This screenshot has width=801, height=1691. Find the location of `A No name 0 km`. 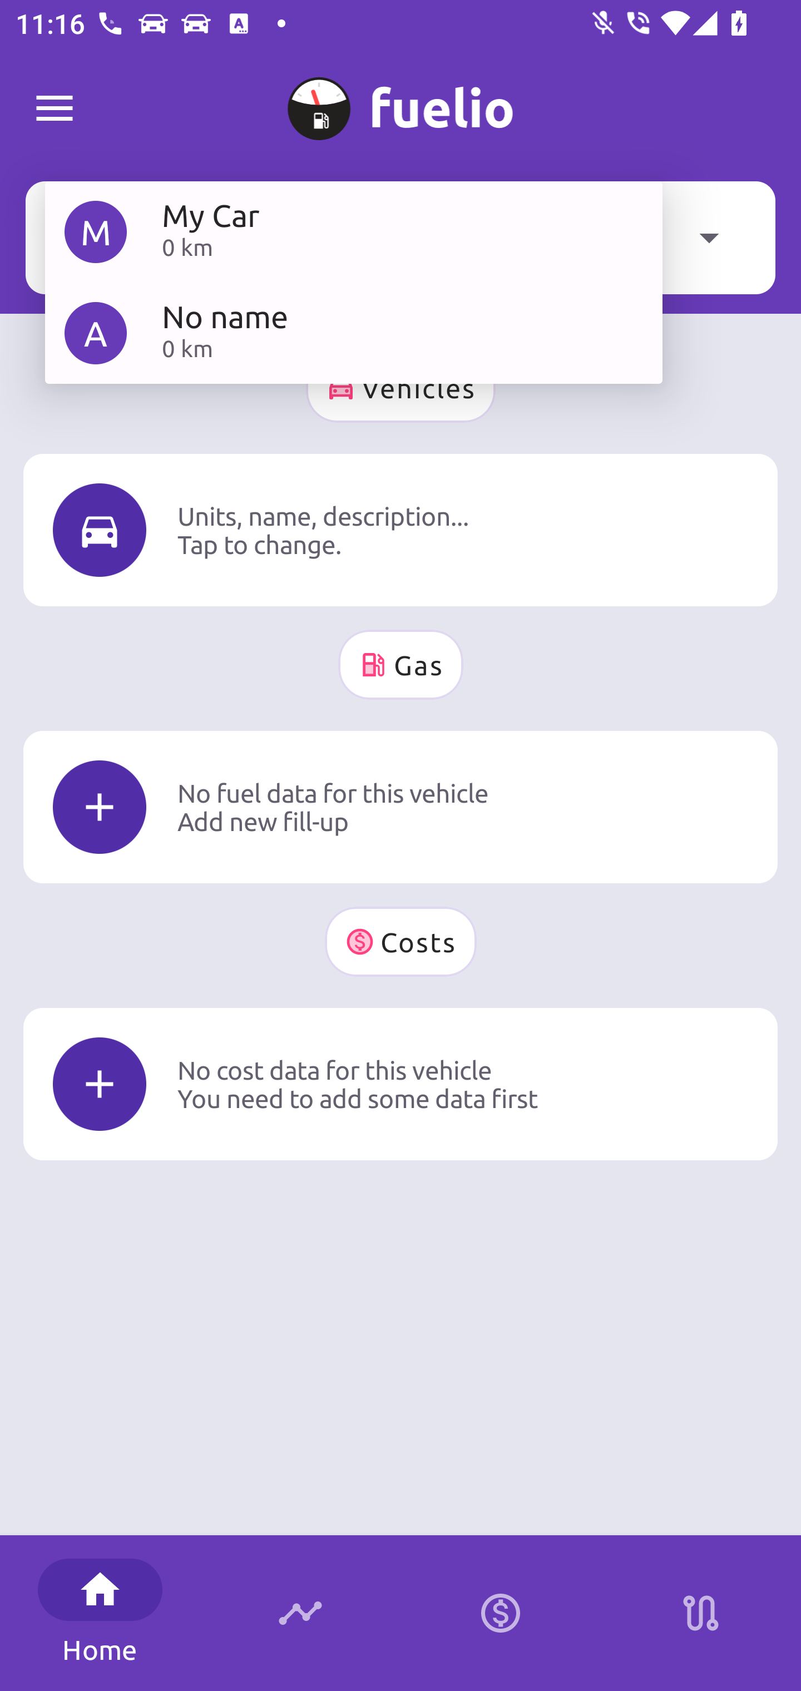

A No name 0 km is located at coordinates (353, 333).